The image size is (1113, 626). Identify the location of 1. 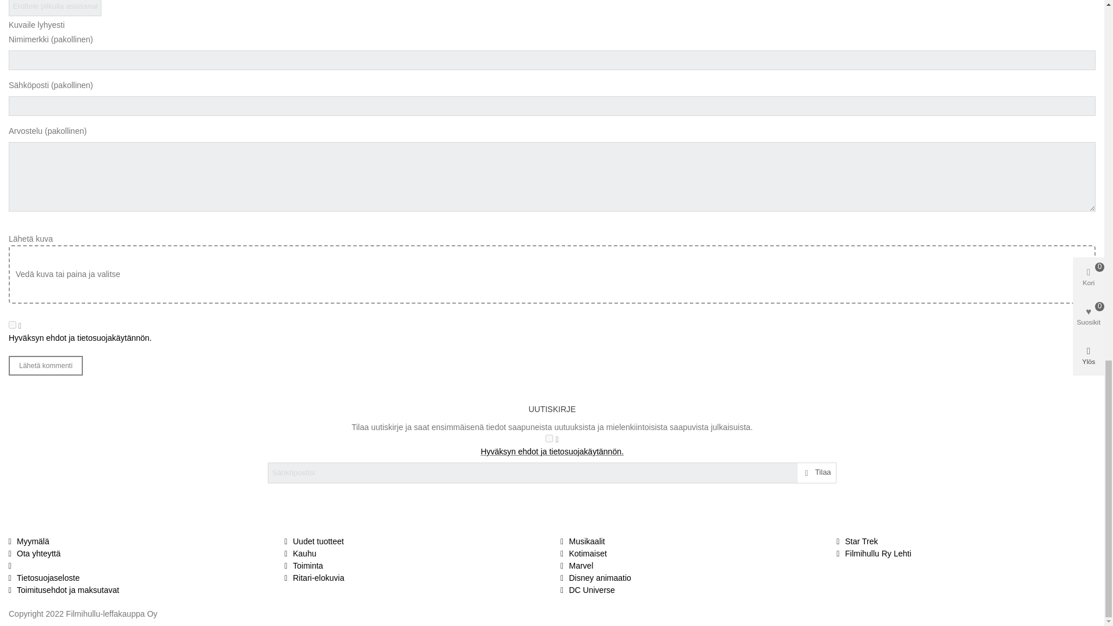
(549, 438).